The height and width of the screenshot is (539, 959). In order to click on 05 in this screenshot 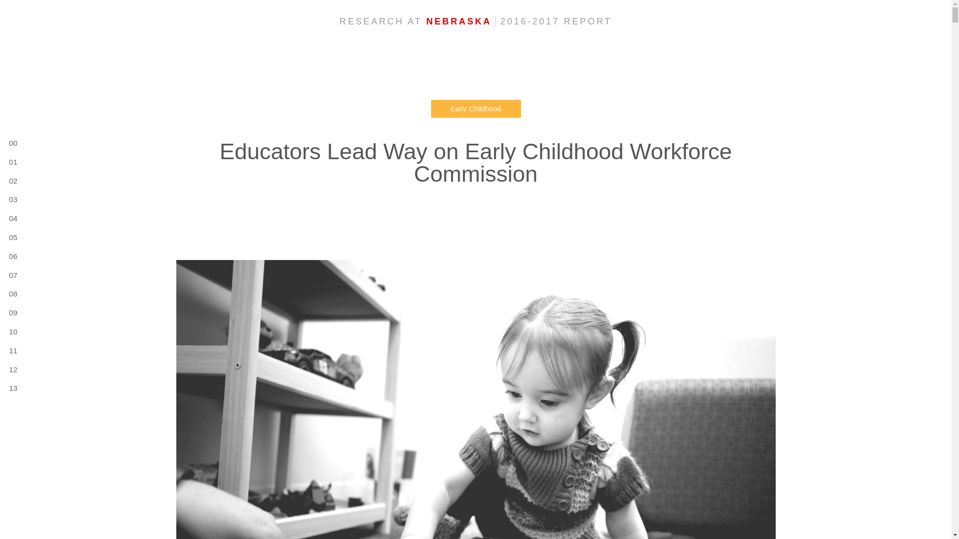, I will do `click(12, 238)`.